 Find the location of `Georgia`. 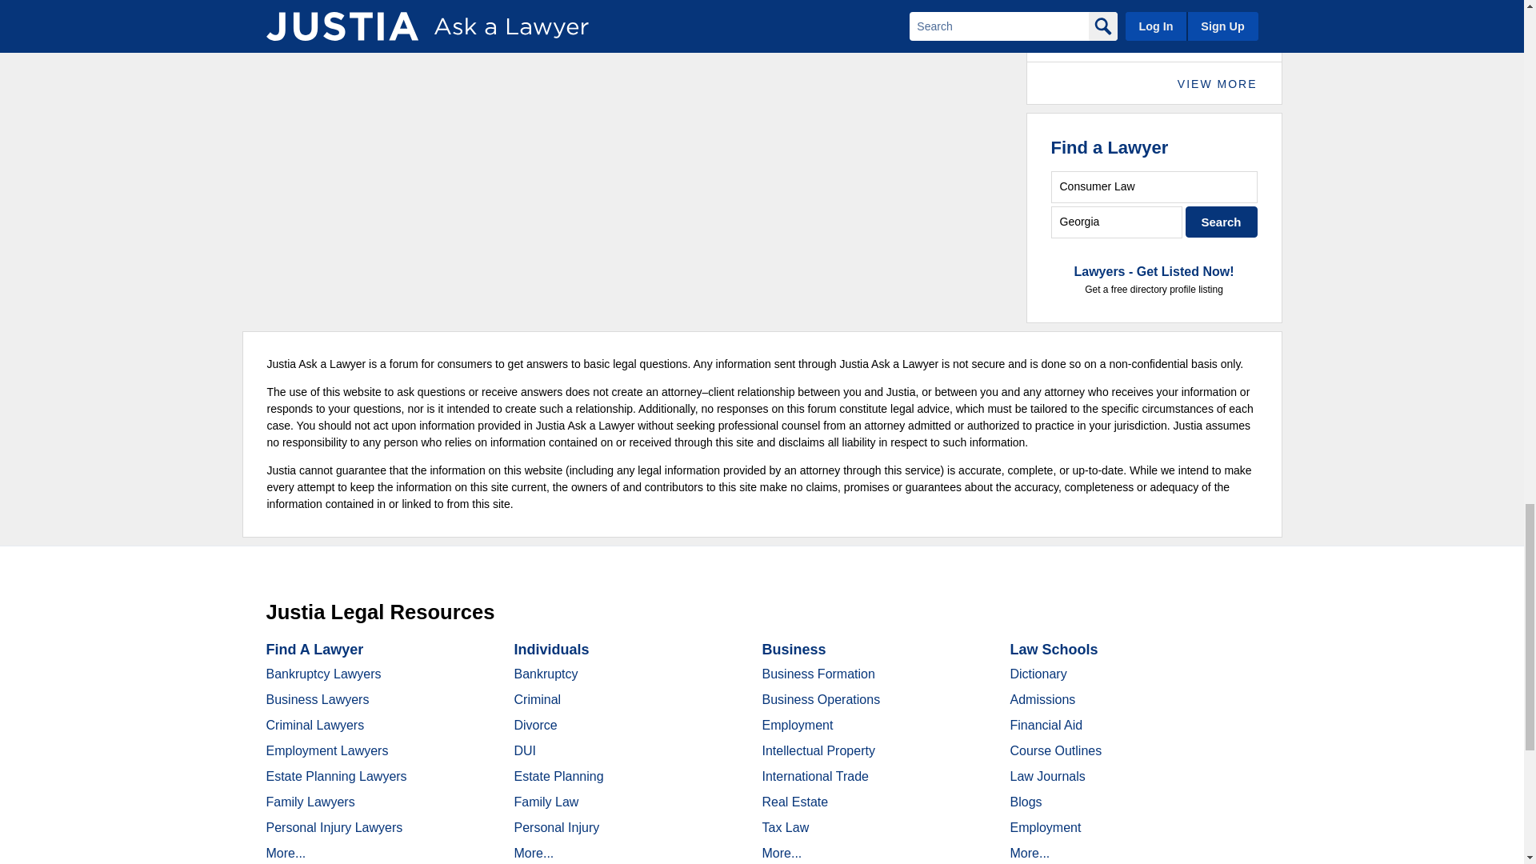

Georgia is located at coordinates (1117, 222).